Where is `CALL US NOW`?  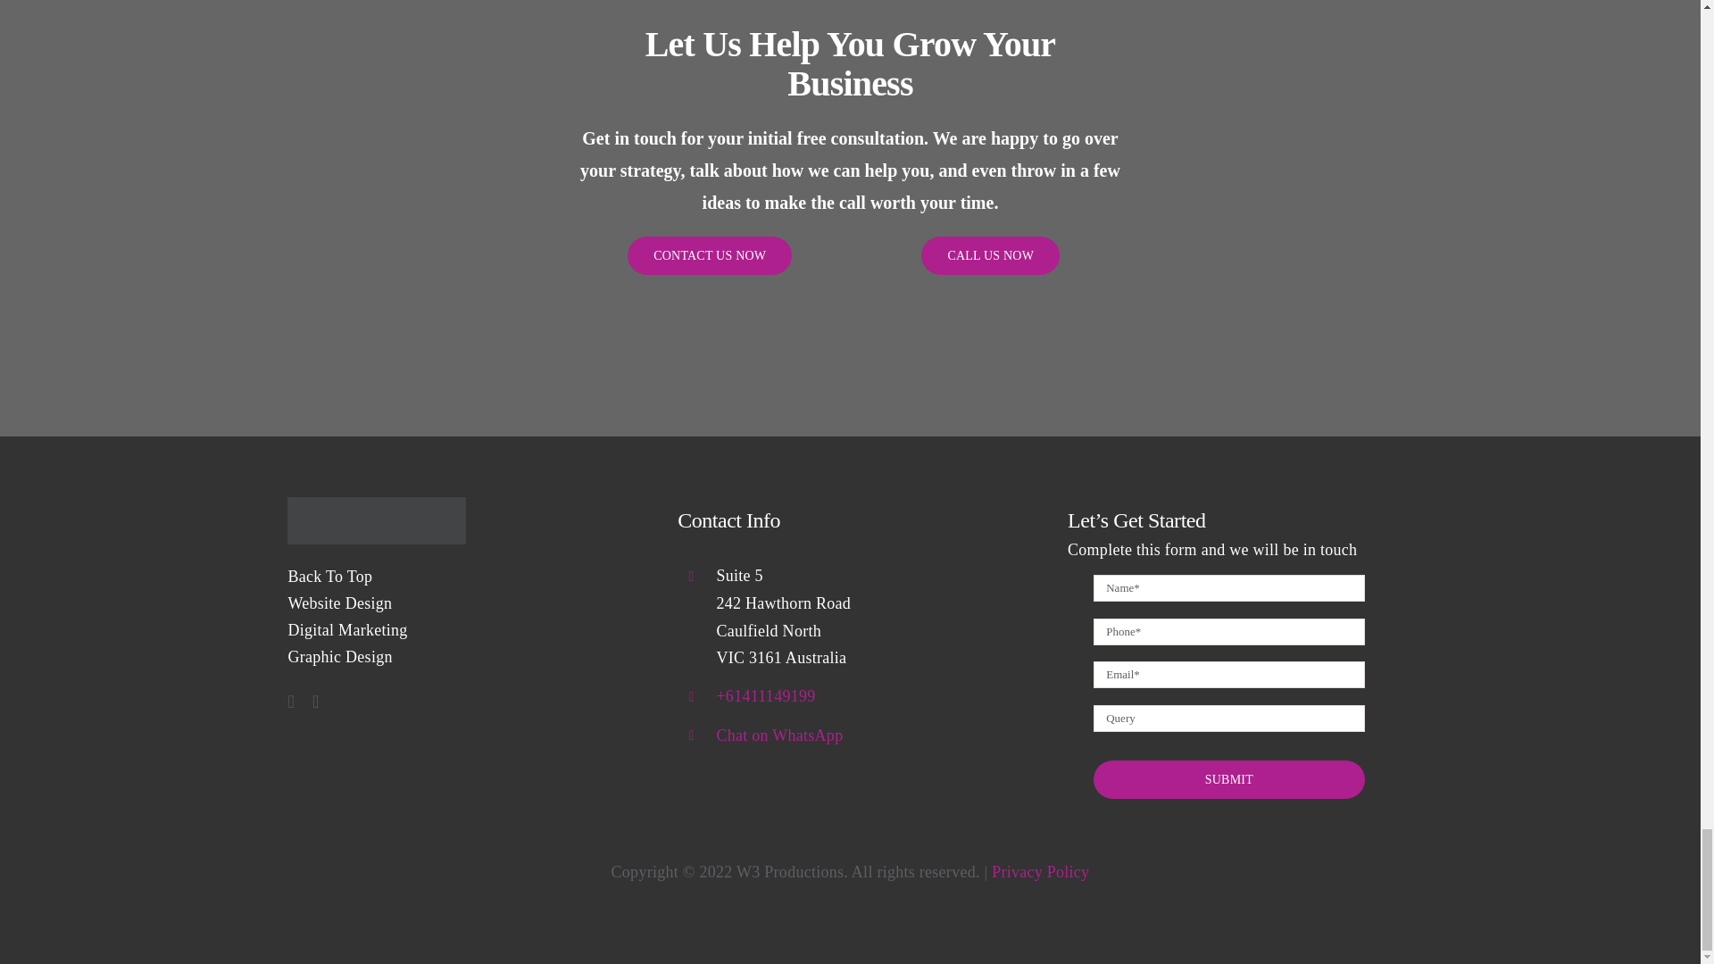
CALL US NOW is located at coordinates (990, 255).